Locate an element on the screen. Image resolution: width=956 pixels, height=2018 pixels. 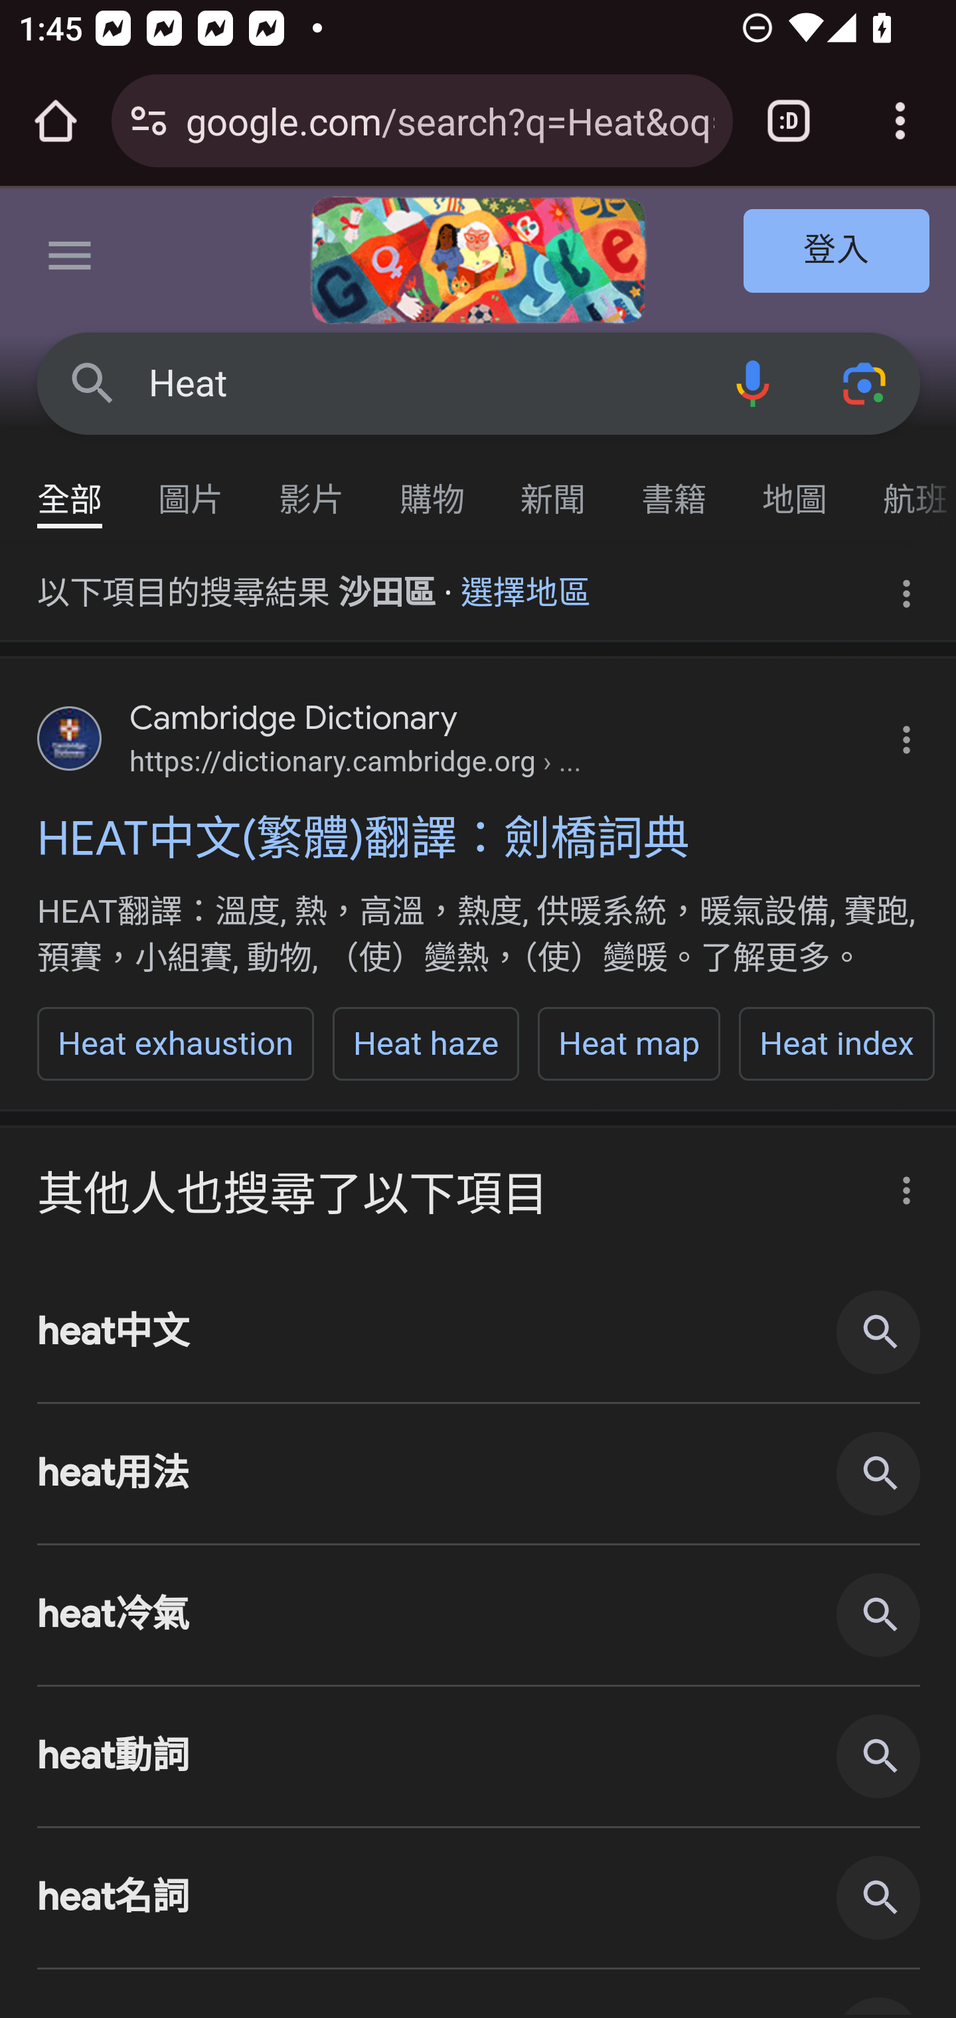
Heat haze is located at coordinates (425, 1044).